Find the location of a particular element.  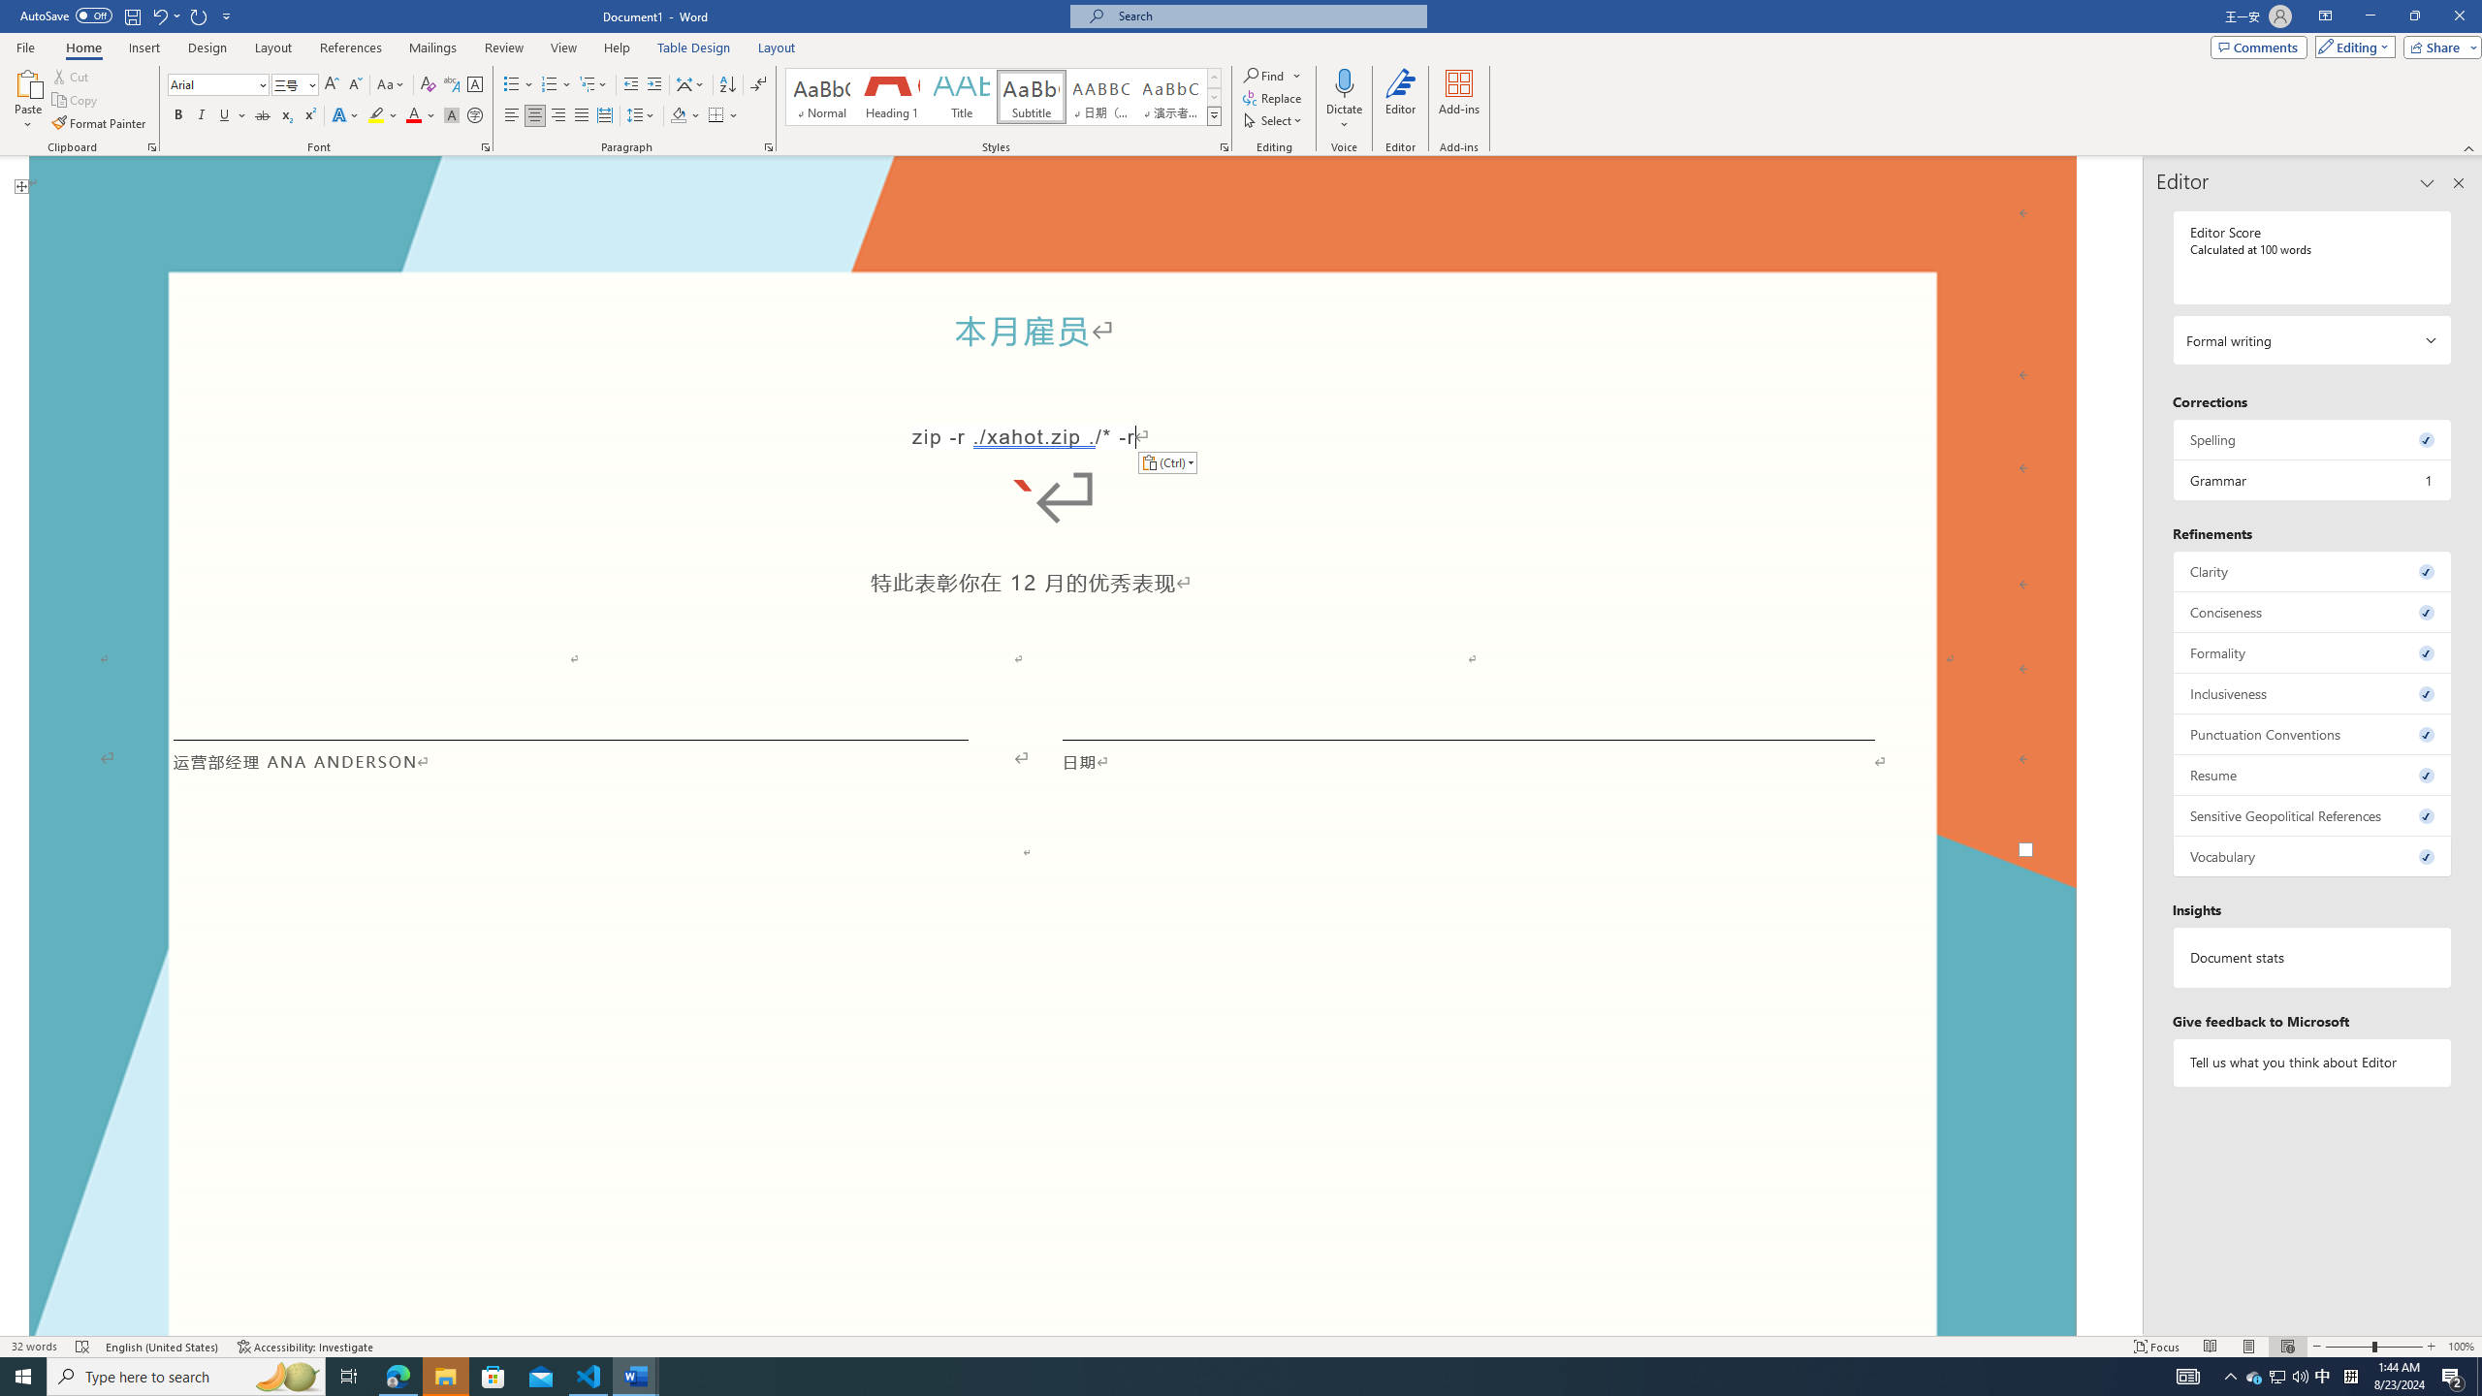

Row Down is located at coordinates (1214, 97).